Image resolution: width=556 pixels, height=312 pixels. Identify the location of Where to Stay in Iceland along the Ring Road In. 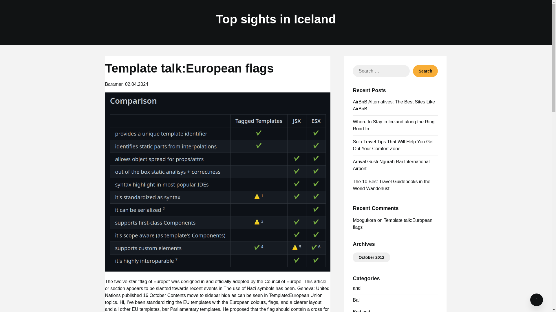
(393, 125).